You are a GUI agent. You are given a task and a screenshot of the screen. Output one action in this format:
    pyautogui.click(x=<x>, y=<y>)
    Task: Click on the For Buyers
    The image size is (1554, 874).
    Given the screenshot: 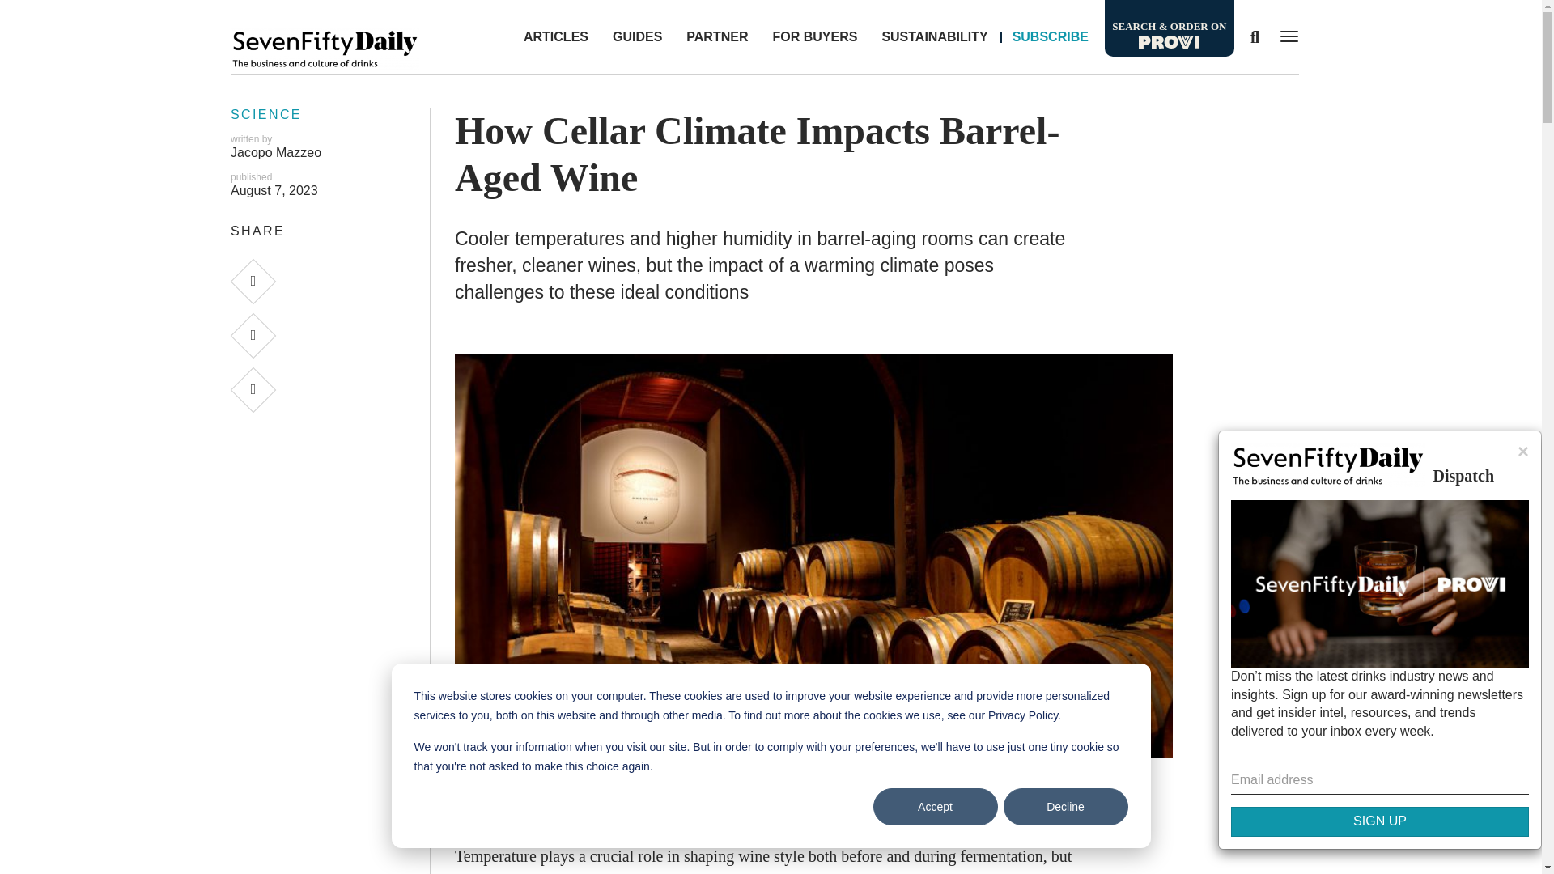 What is the action you would take?
    pyautogui.click(x=814, y=37)
    